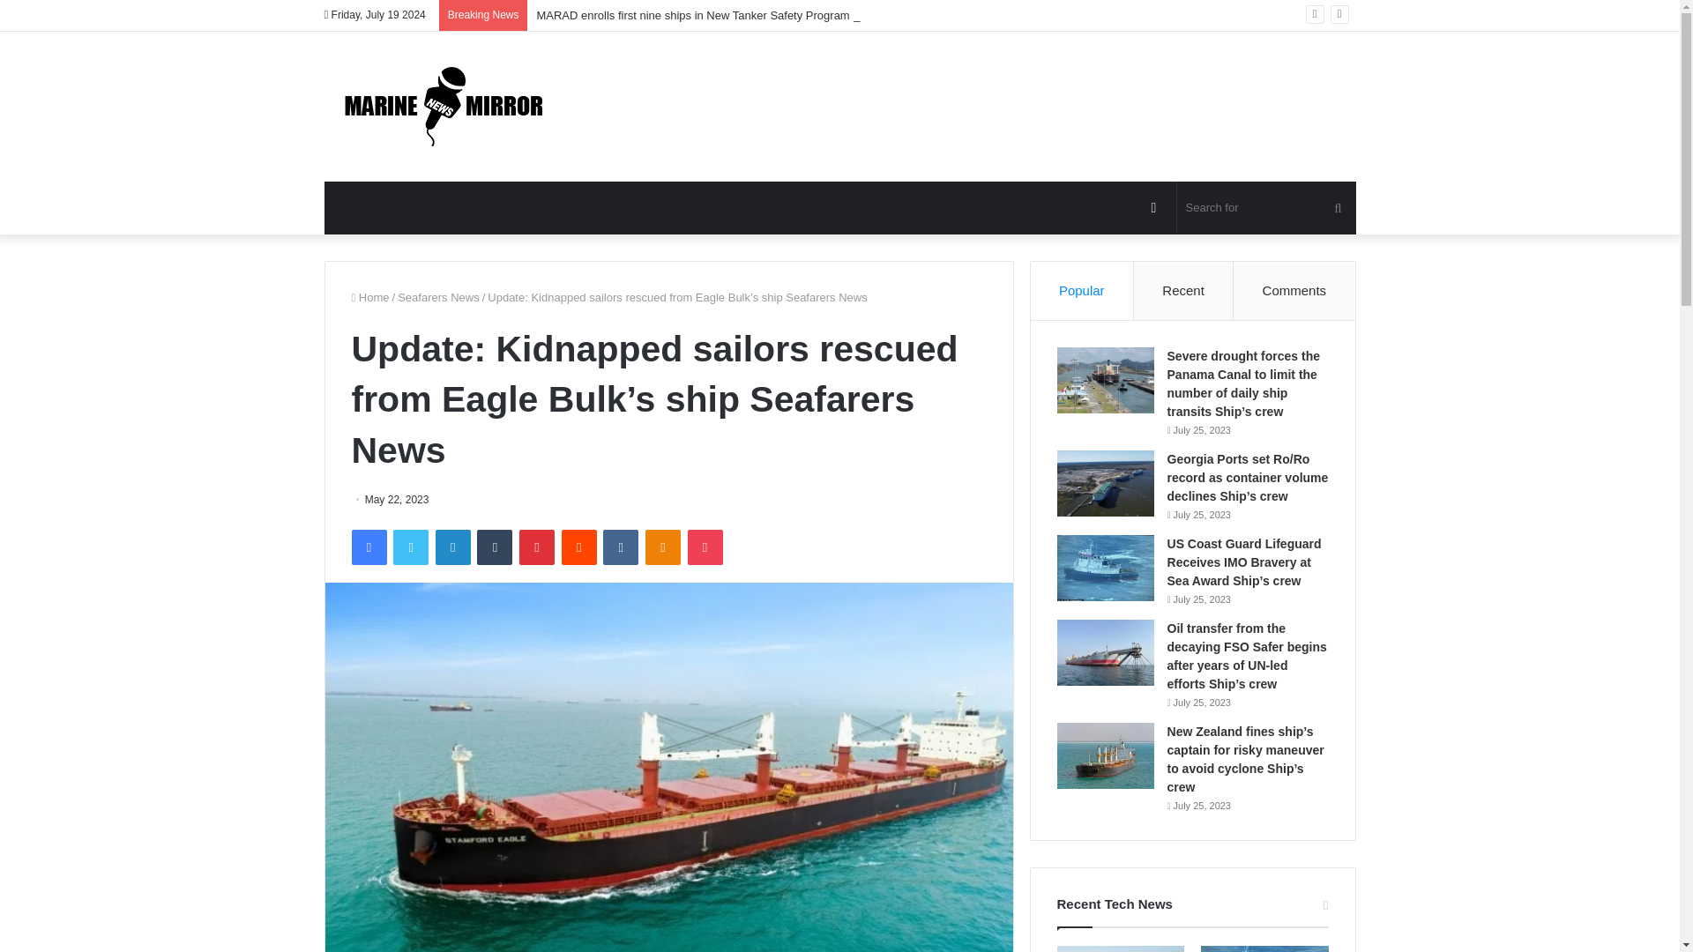 Image resolution: width=1693 pixels, height=952 pixels. Describe the element at coordinates (537, 547) in the screenshot. I see `Pinterest` at that location.